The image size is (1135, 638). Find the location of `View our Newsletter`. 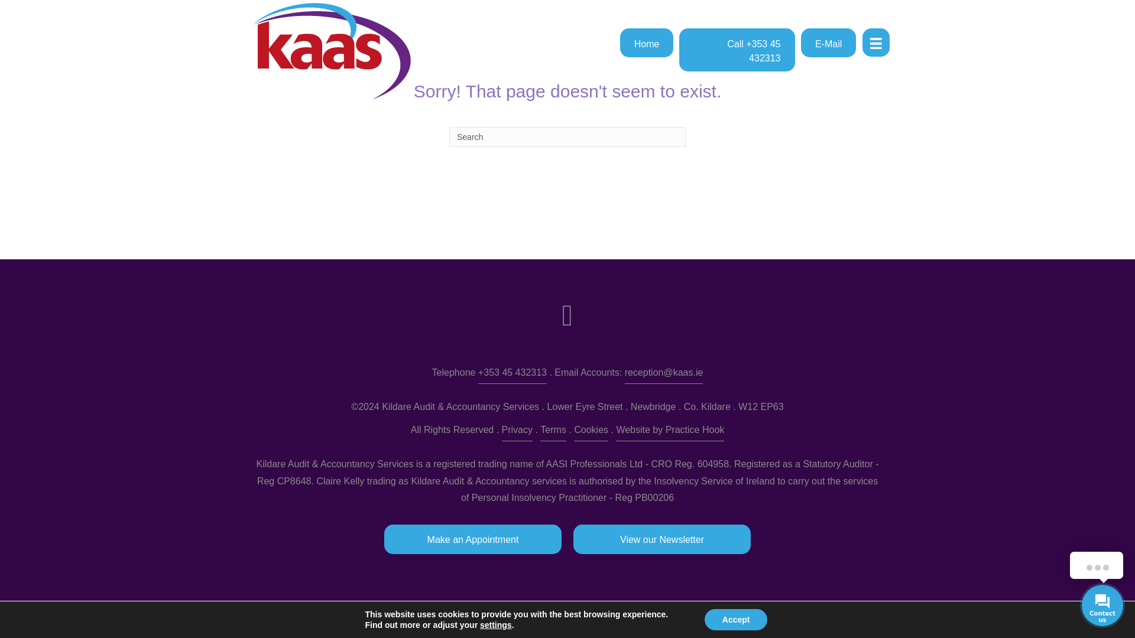

View our Newsletter is located at coordinates (661, 539).